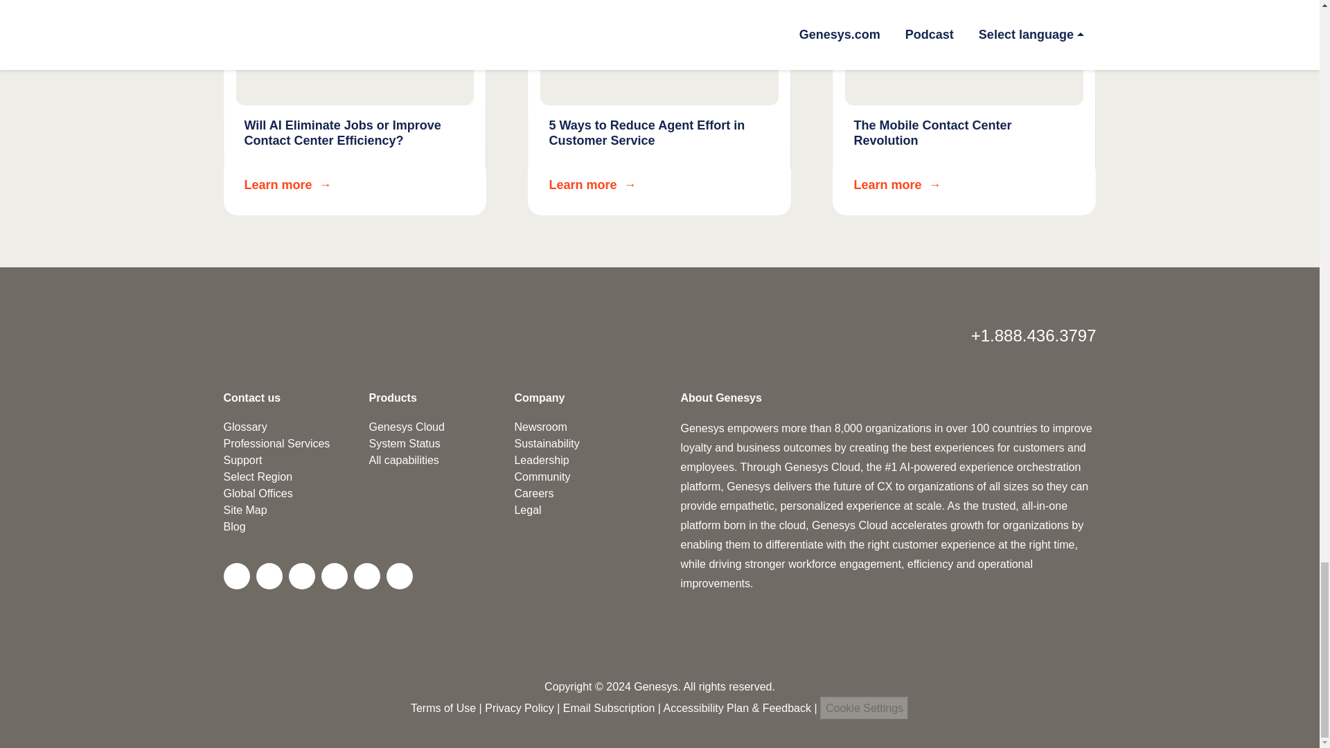  What do you see at coordinates (659, 108) in the screenshot?
I see `Select Region` at bounding box center [659, 108].